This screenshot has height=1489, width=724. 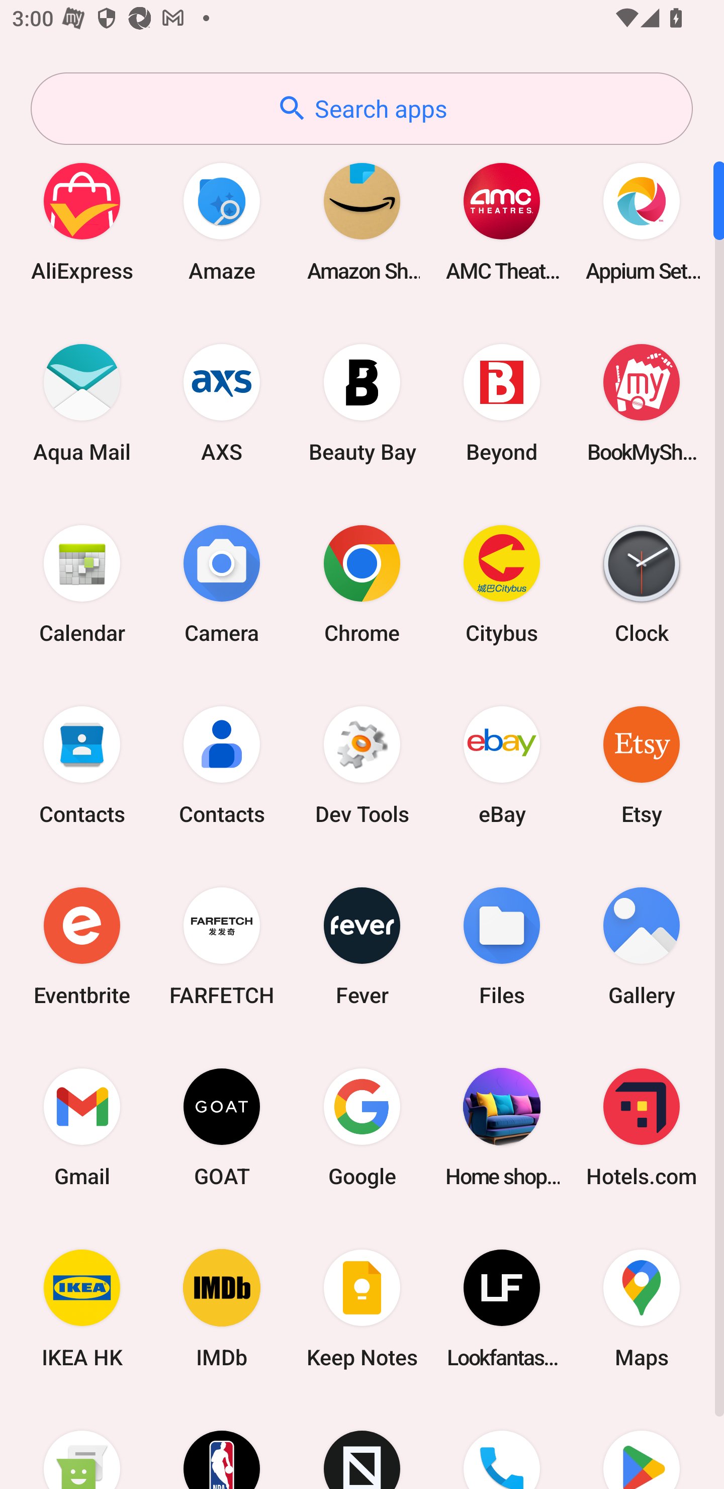 I want to click on GOAT, so click(x=222, y=1127).